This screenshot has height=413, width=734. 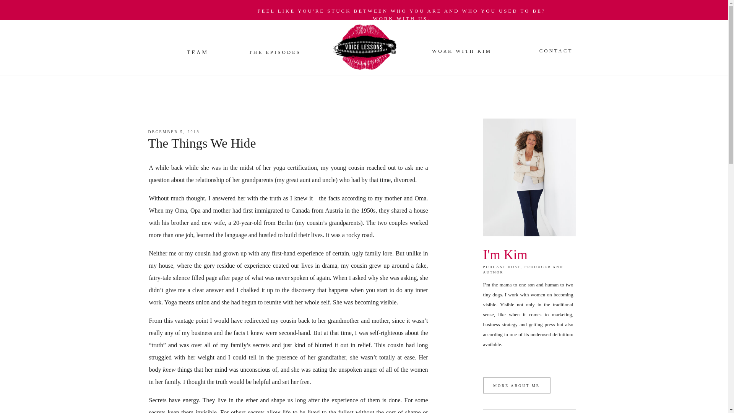 I want to click on THE EPISODES, so click(x=275, y=51).